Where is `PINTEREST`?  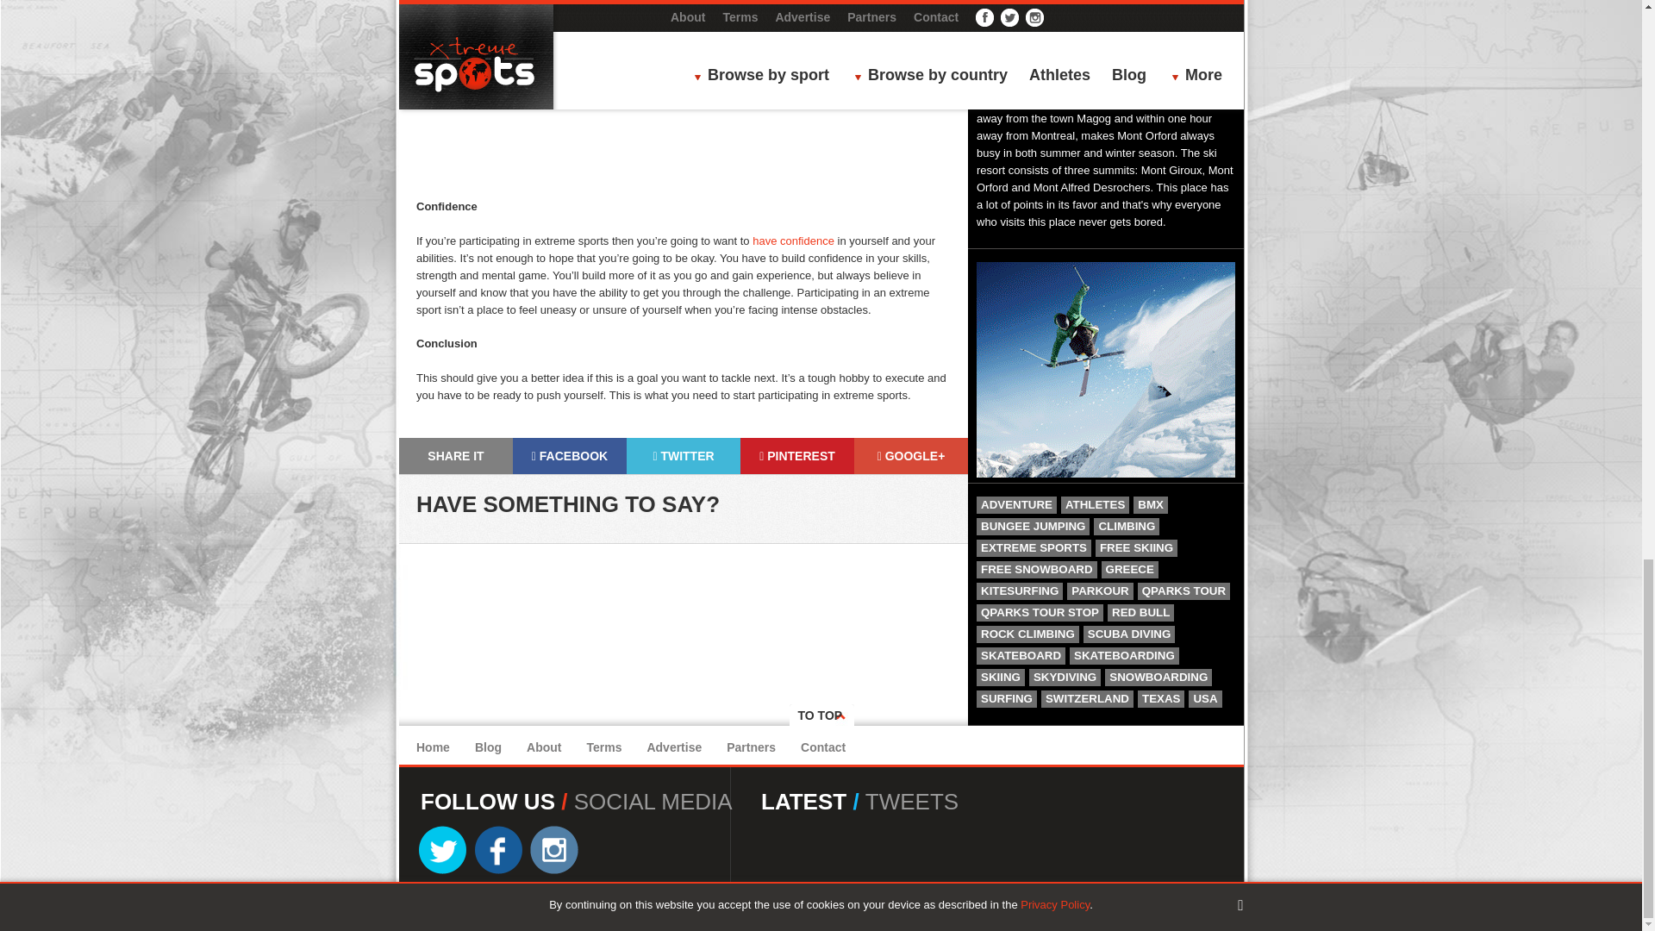 PINTEREST is located at coordinates (796, 455).